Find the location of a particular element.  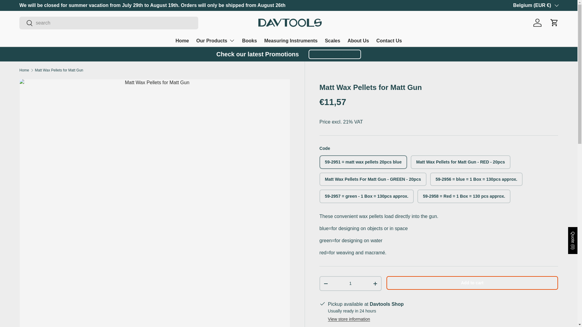

Cart is located at coordinates (554, 22).